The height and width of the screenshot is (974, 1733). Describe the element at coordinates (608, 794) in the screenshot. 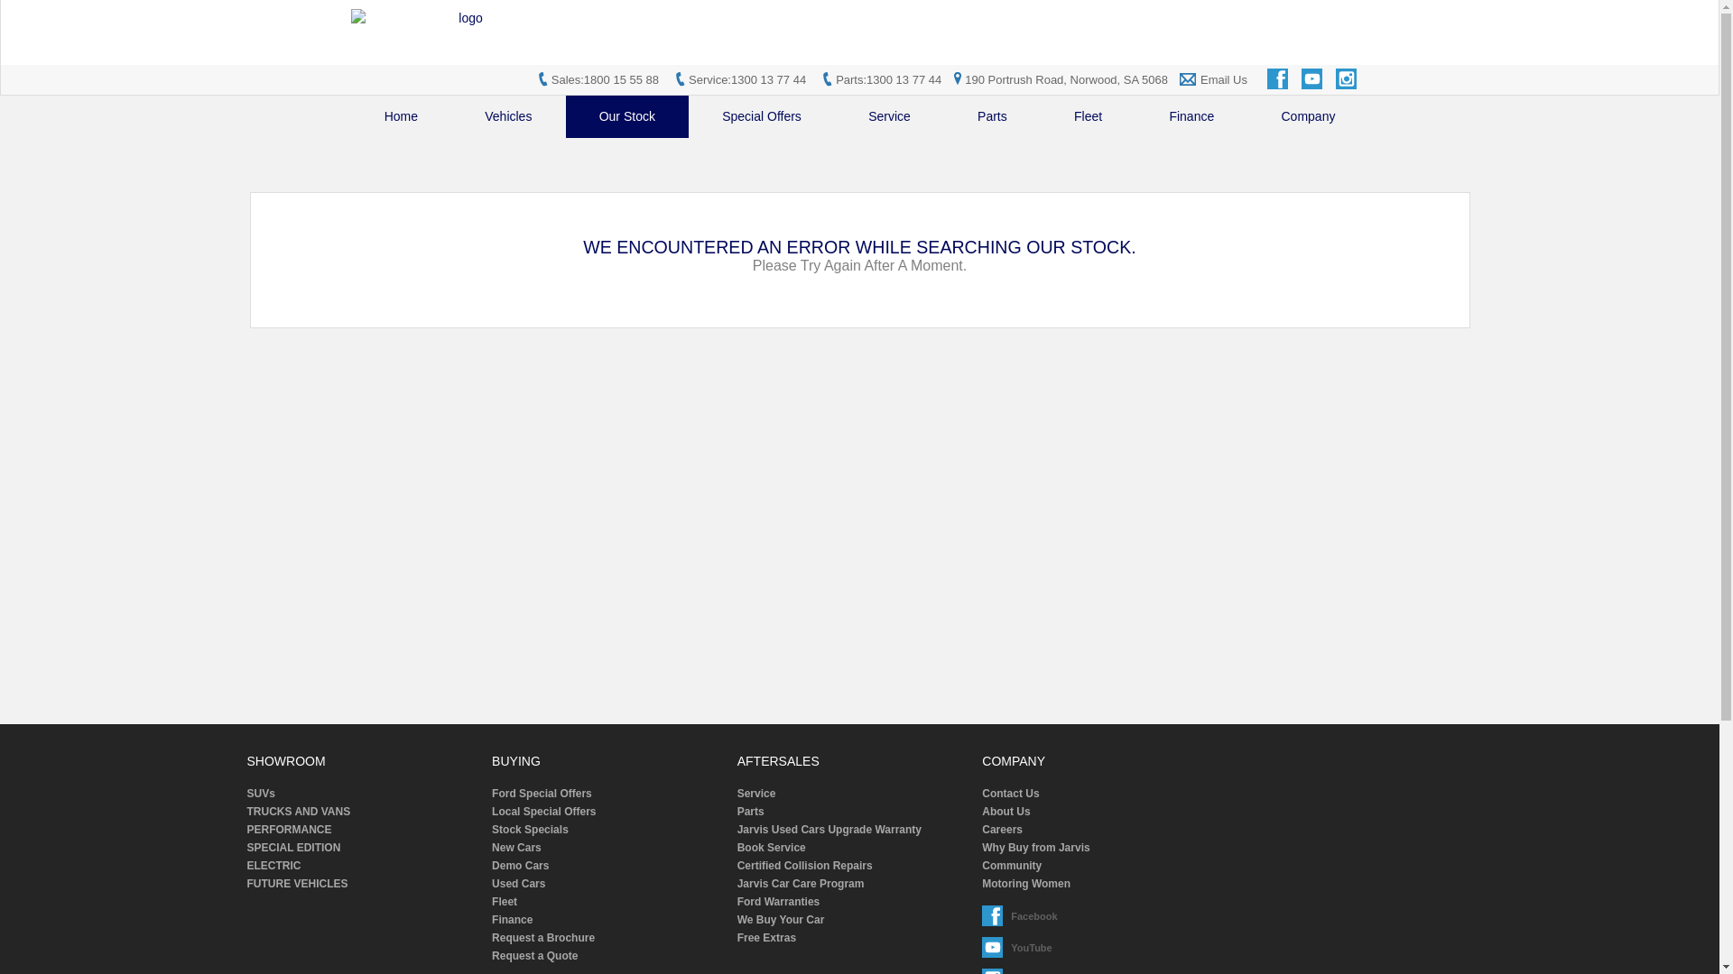

I see `Ford Special Offers` at that location.